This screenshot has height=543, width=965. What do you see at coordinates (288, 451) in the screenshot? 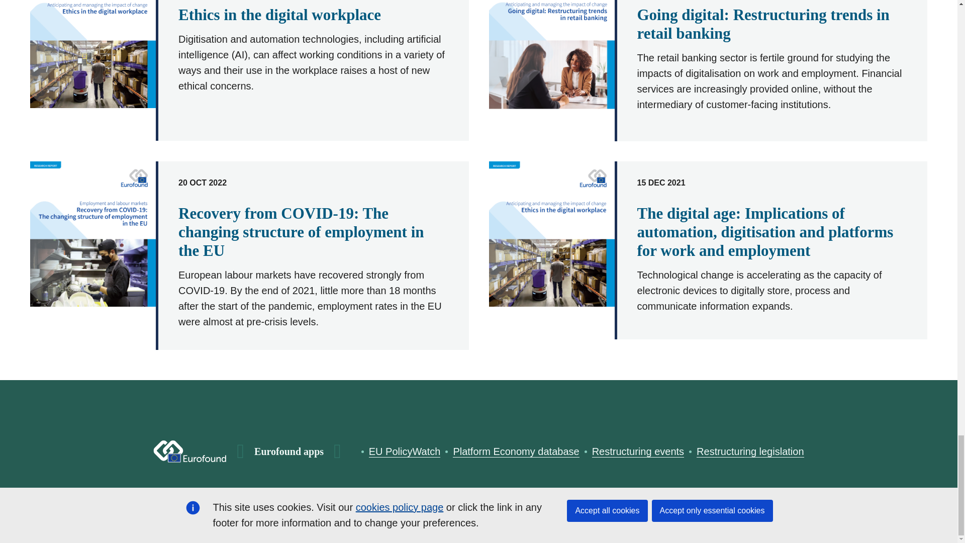
I see `Eurofound apps` at bounding box center [288, 451].